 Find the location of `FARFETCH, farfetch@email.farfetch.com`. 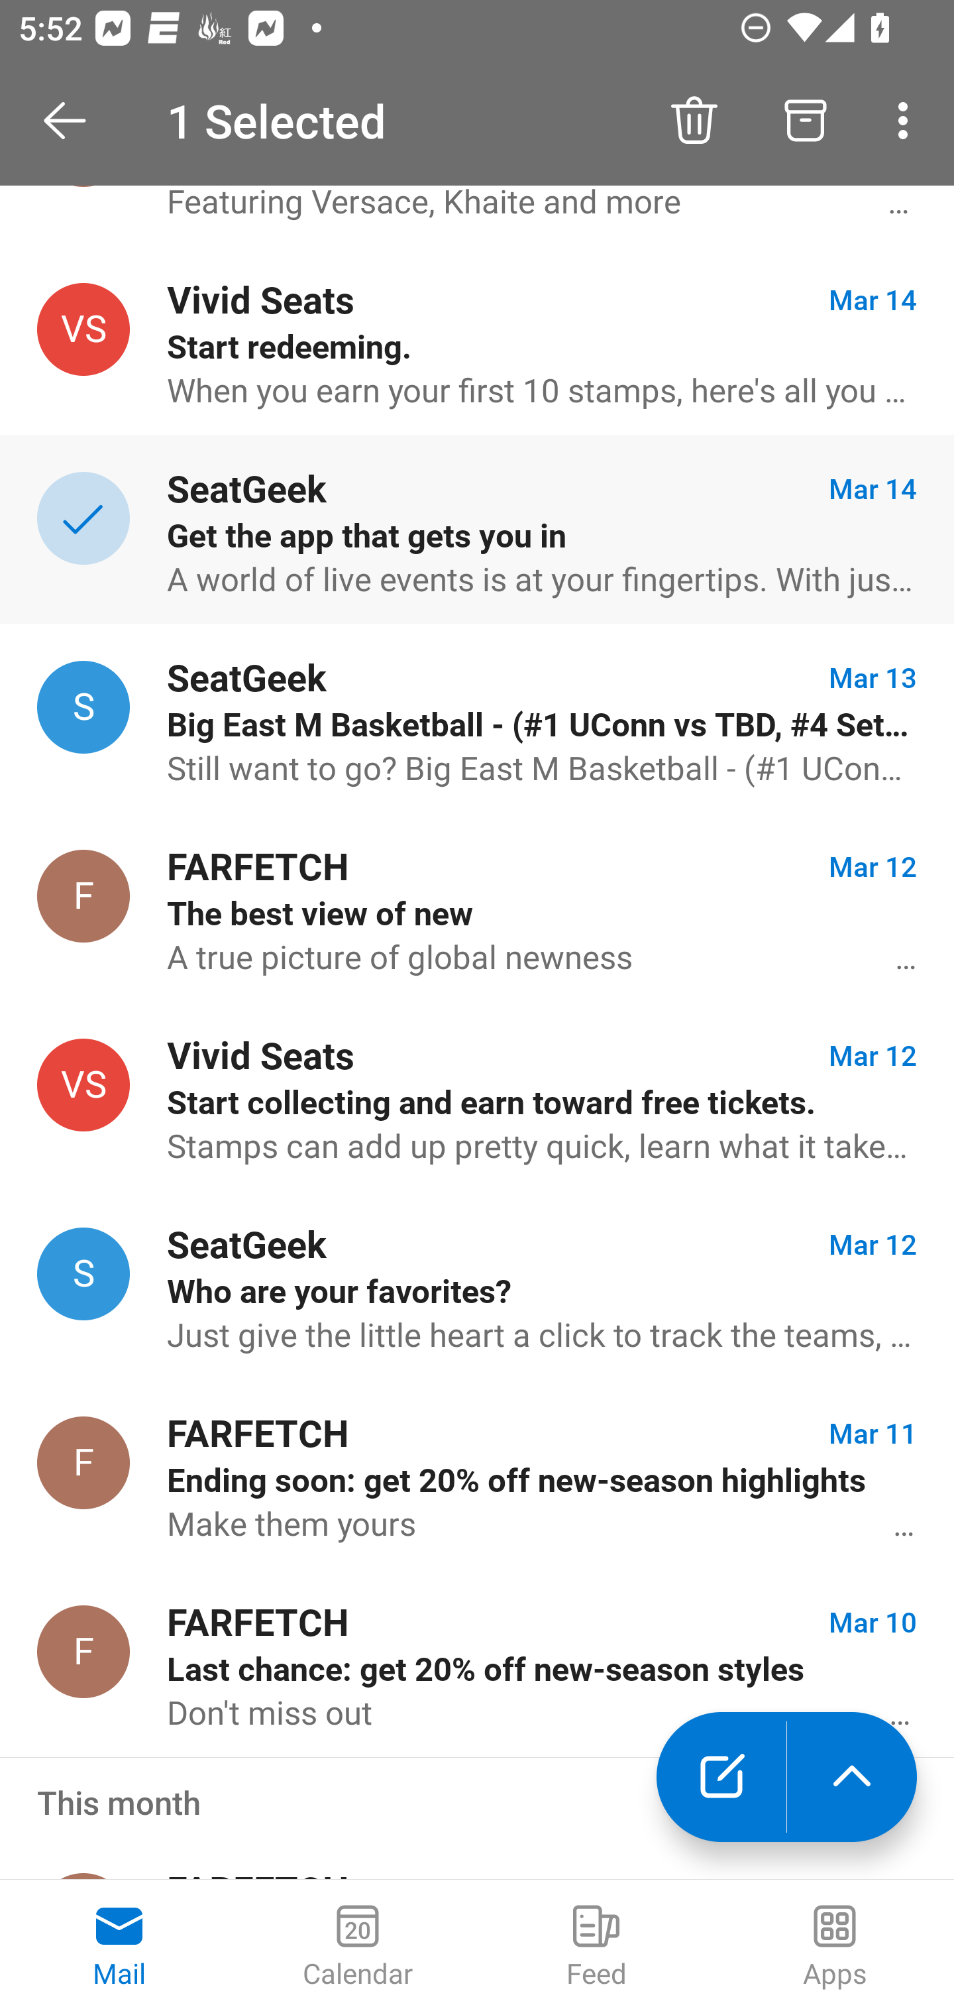

FARFETCH, farfetch@email.farfetch.com is located at coordinates (83, 896).